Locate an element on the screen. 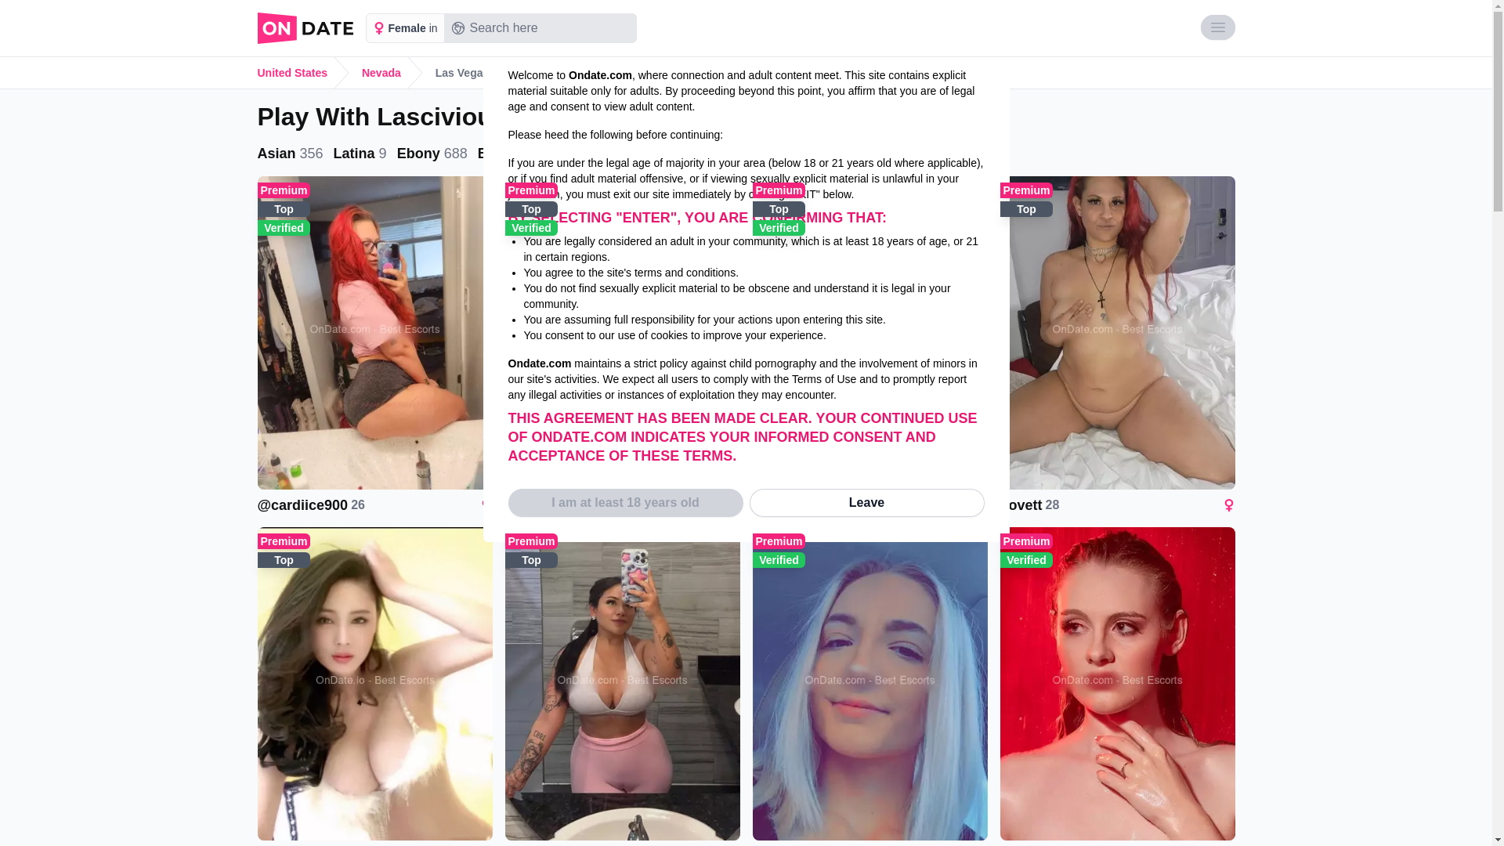  Top is located at coordinates (284, 559).